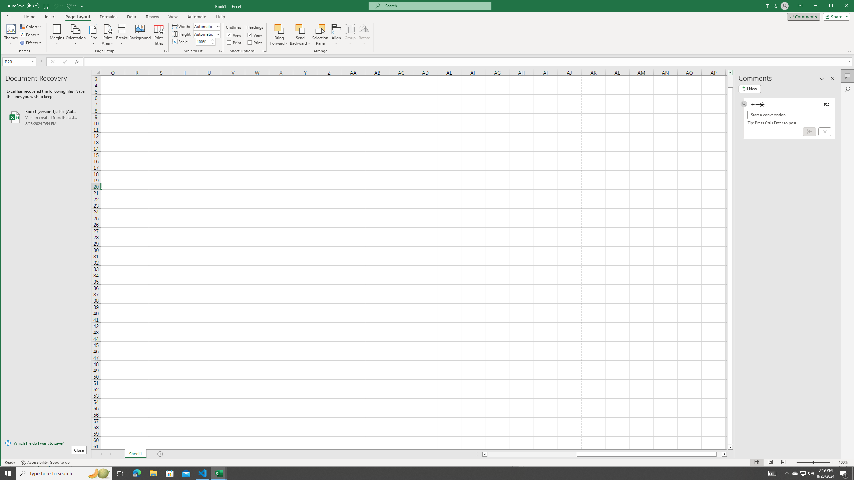 This screenshot has width=854, height=480. I want to click on Margins, so click(57, 35).